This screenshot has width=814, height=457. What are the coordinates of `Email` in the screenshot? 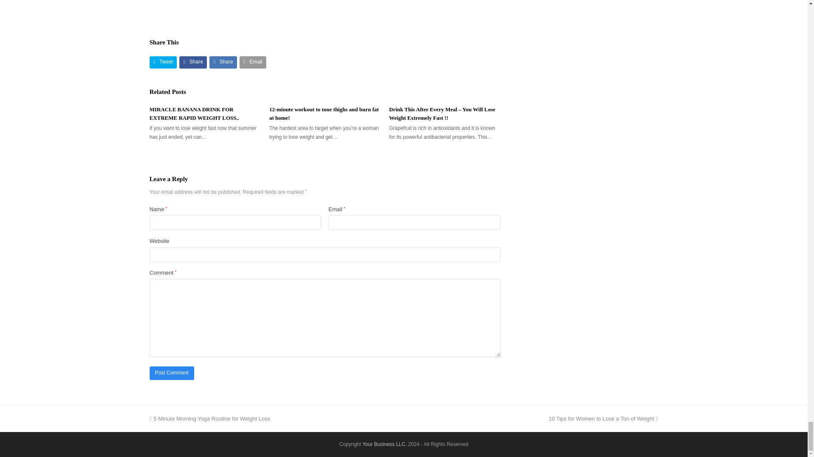 It's located at (253, 62).